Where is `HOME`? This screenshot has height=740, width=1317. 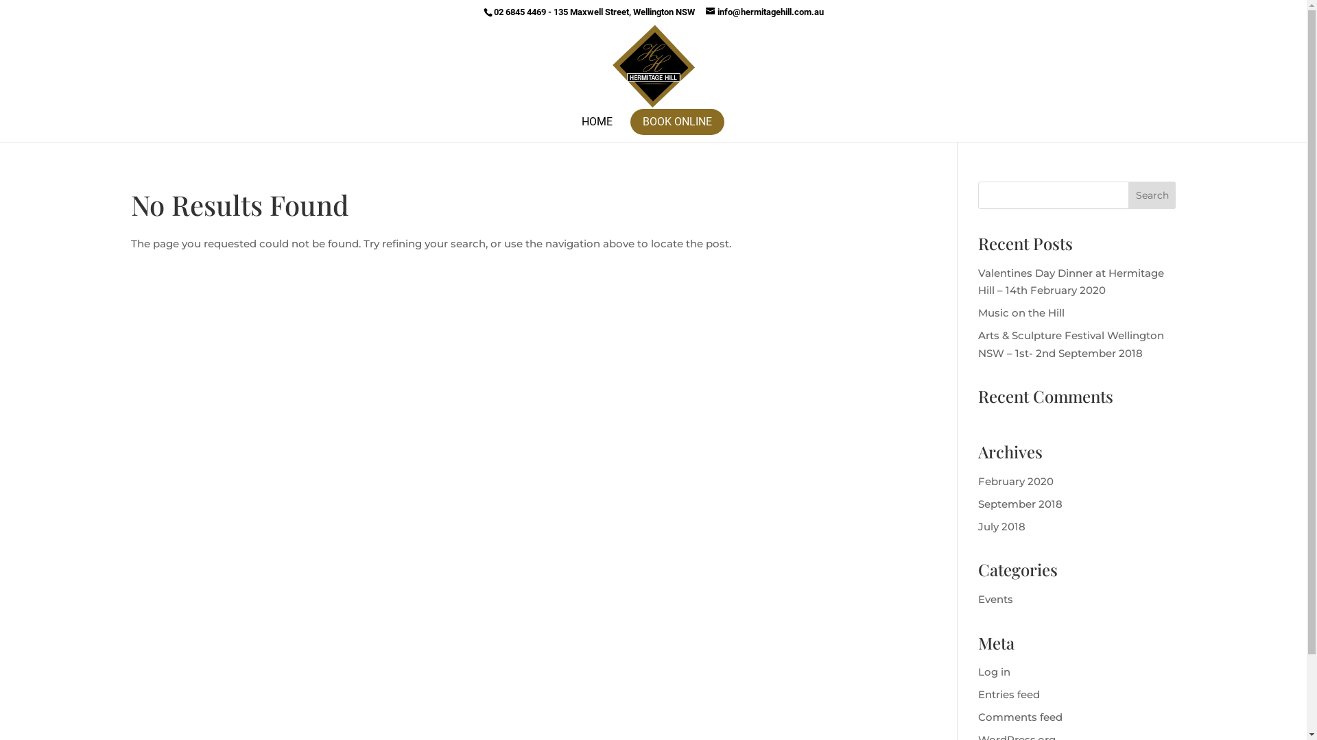 HOME is located at coordinates (597, 129).